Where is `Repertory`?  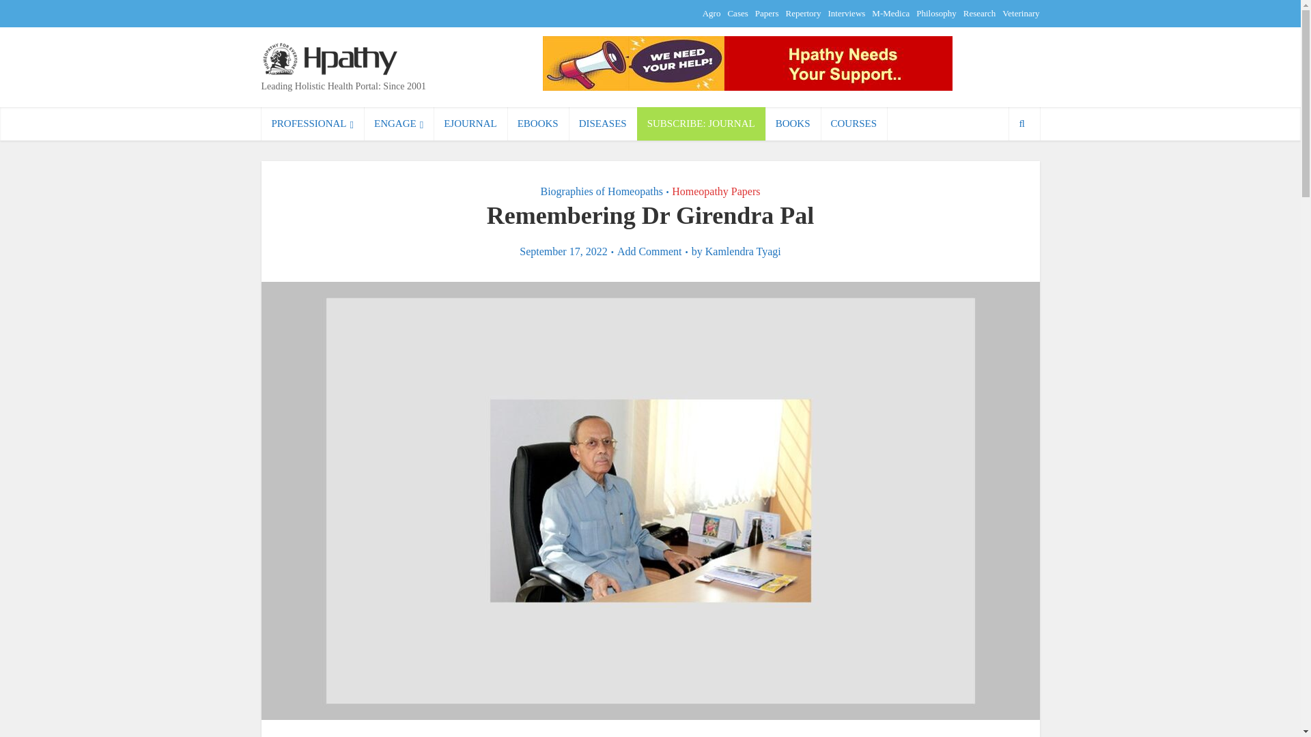 Repertory is located at coordinates (803, 13).